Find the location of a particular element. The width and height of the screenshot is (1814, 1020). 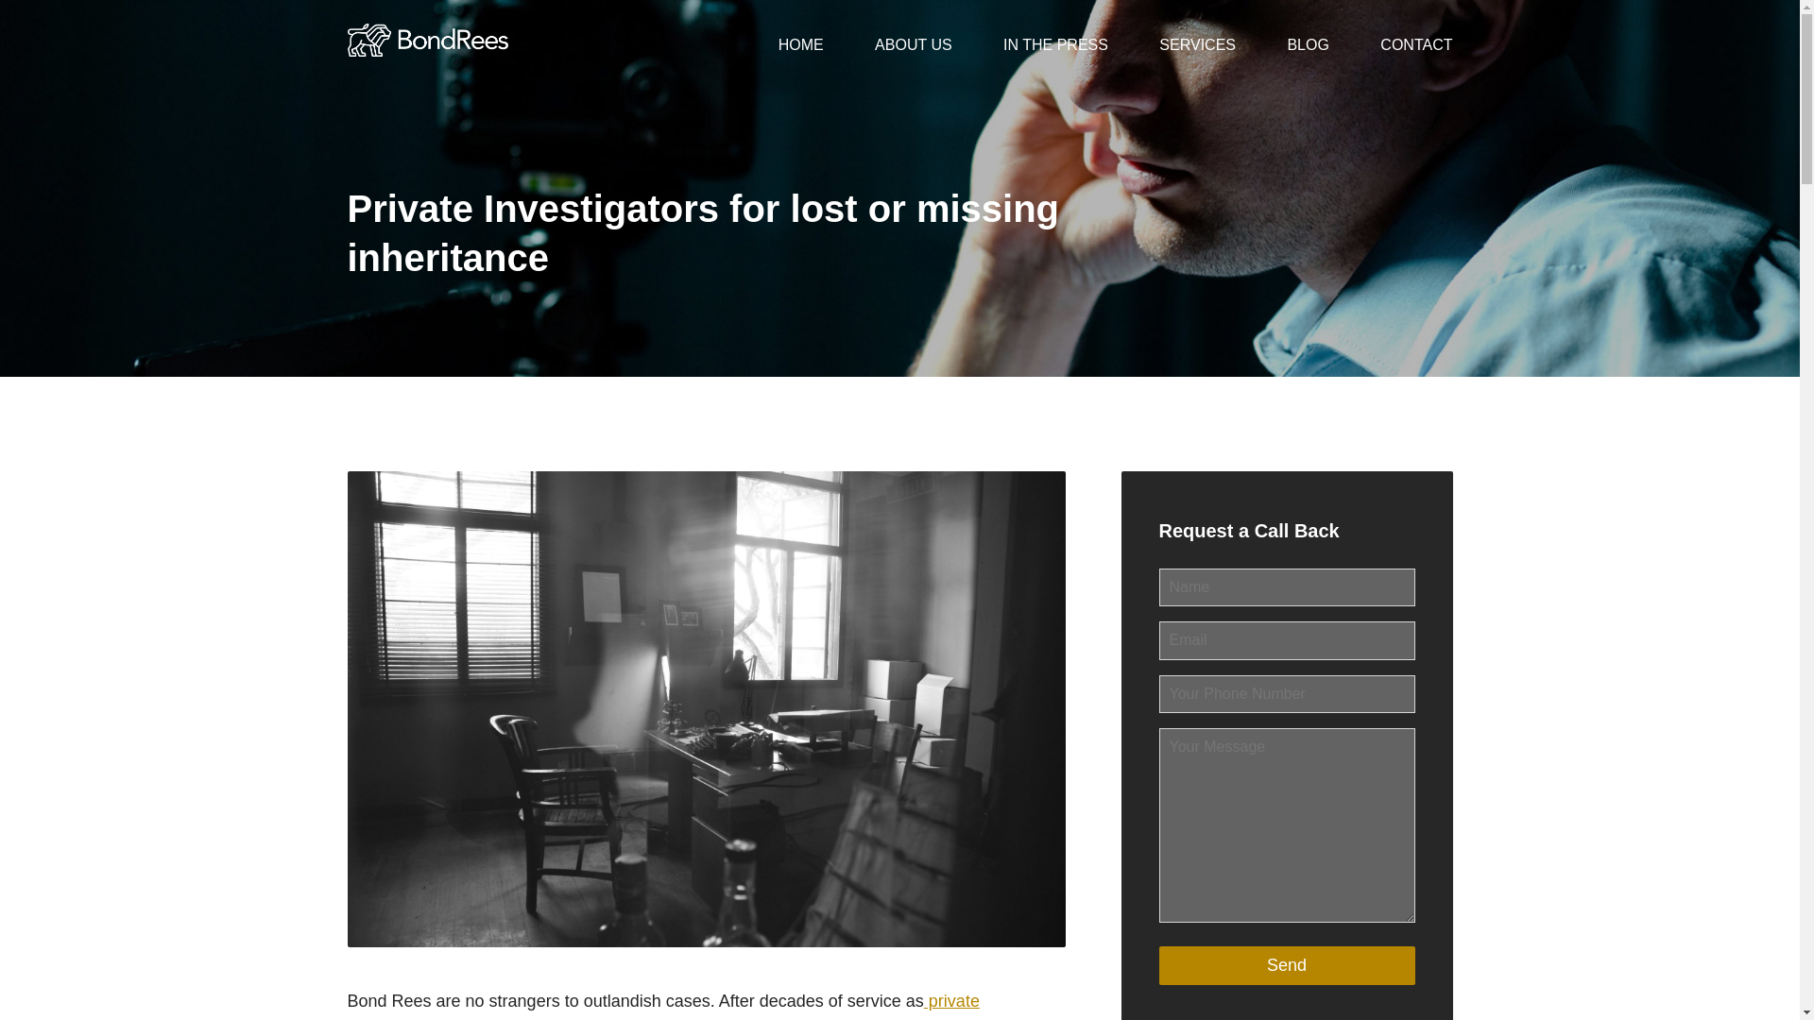

CONTACT is located at coordinates (1416, 44).